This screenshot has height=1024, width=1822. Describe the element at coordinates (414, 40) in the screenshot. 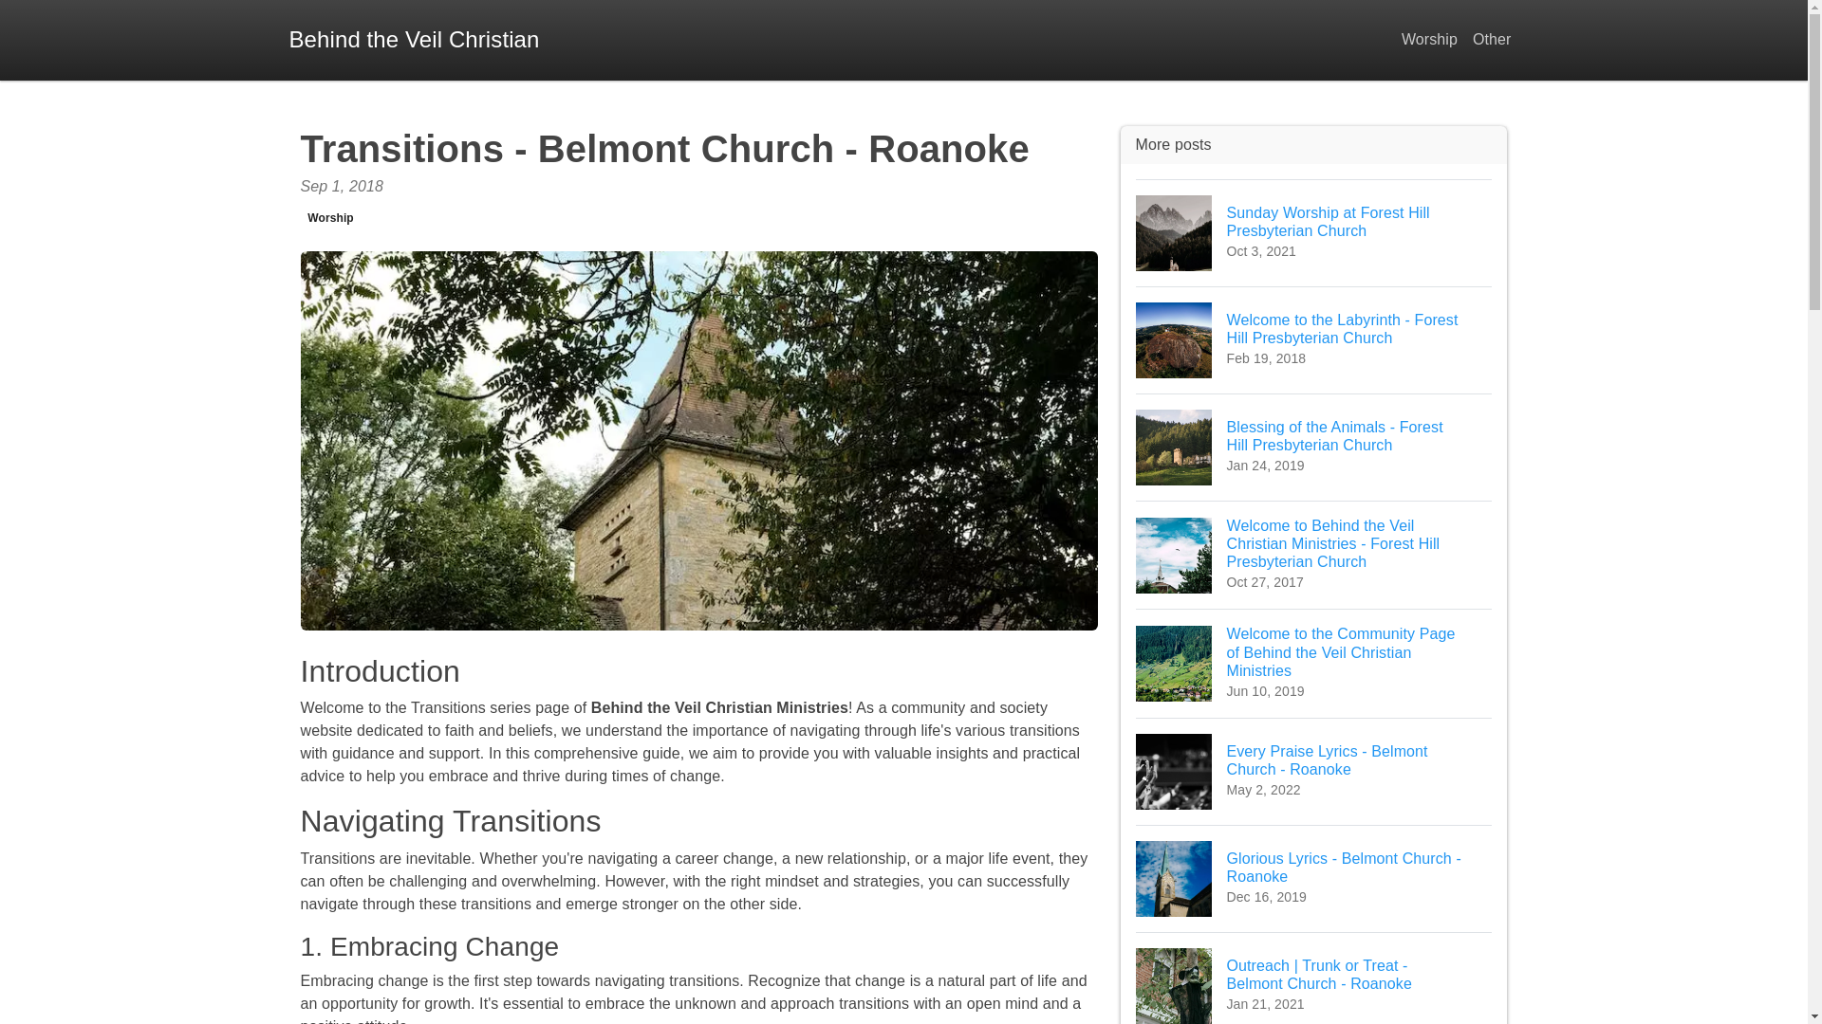

I see `Other` at that location.